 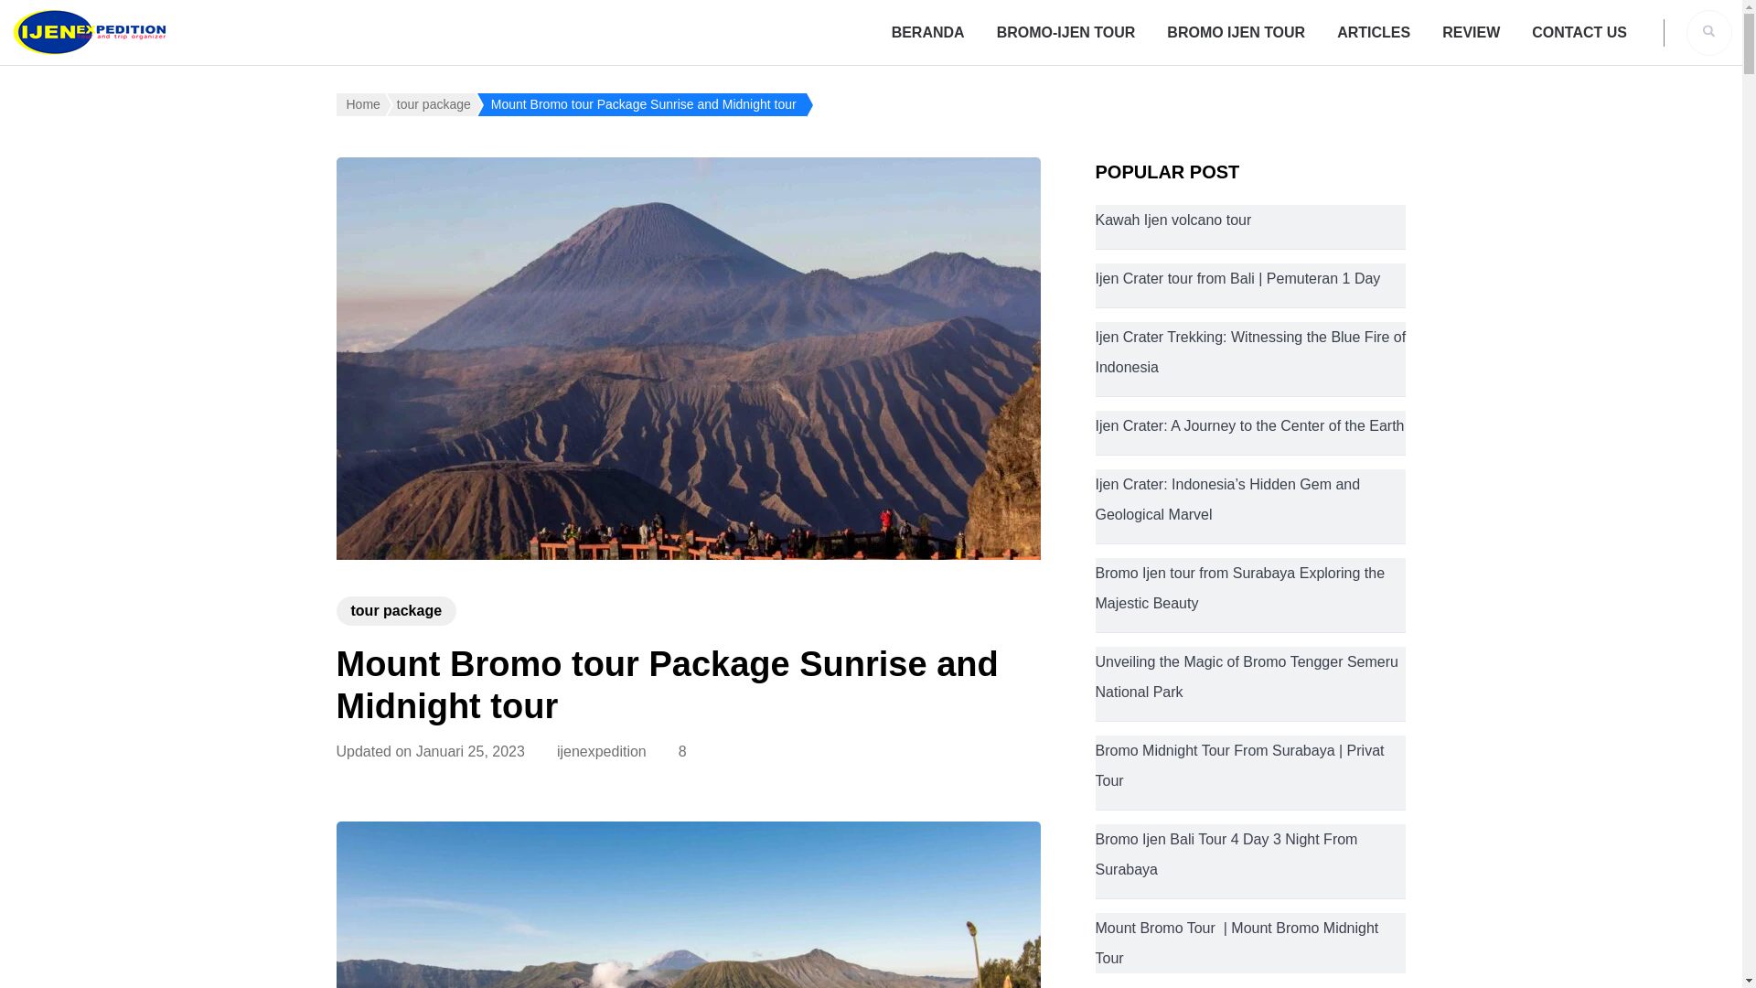 I want to click on tour package, so click(x=397, y=611).